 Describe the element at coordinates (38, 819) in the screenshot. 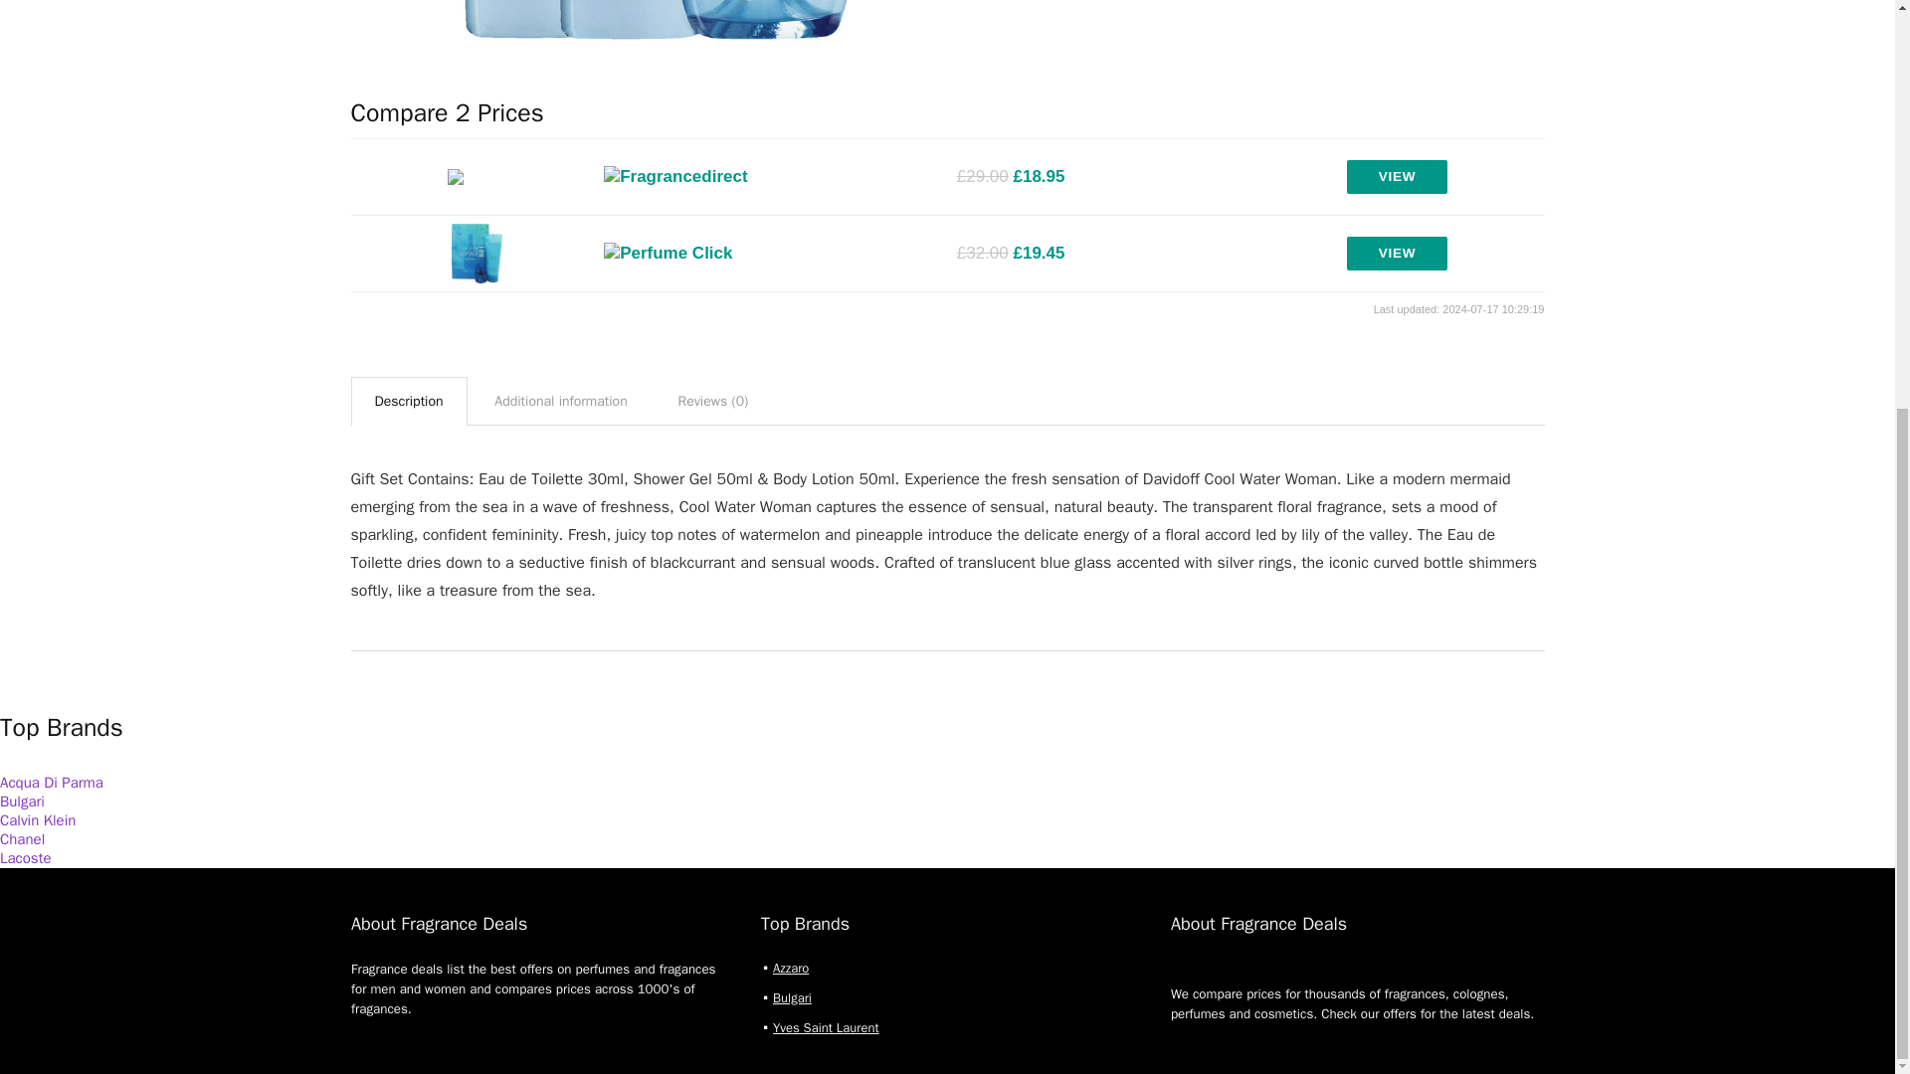

I see `Calvin Klein` at that location.